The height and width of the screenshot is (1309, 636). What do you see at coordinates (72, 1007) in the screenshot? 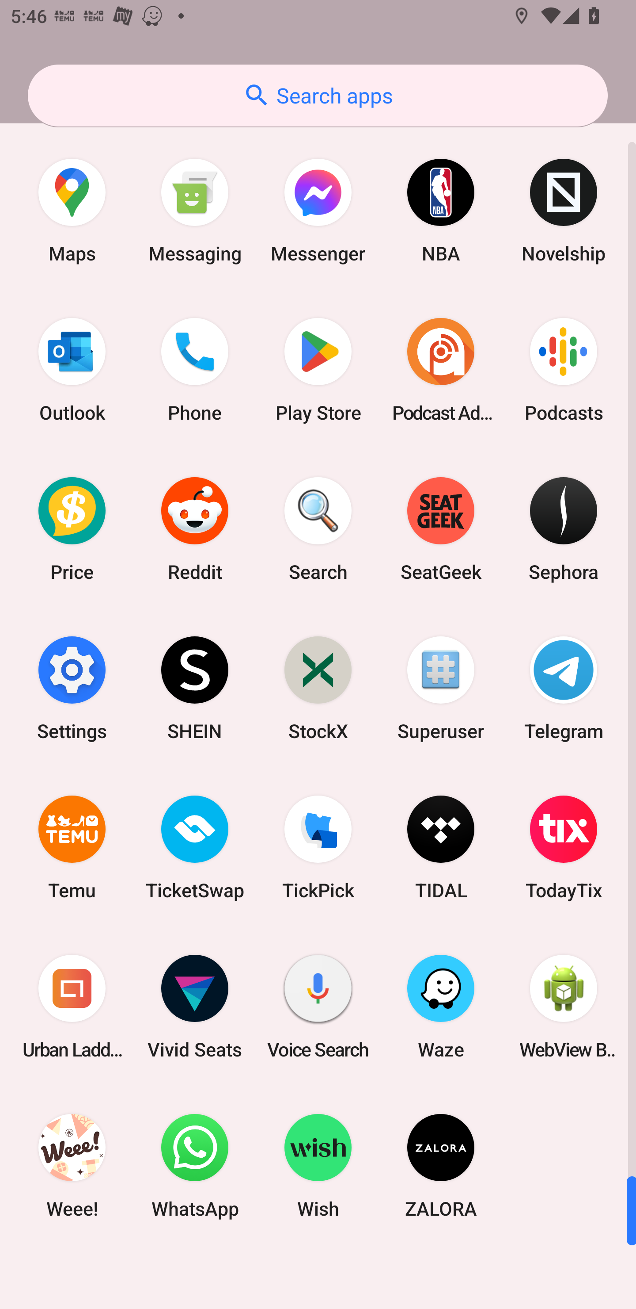
I see `Urban Ladder` at bounding box center [72, 1007].